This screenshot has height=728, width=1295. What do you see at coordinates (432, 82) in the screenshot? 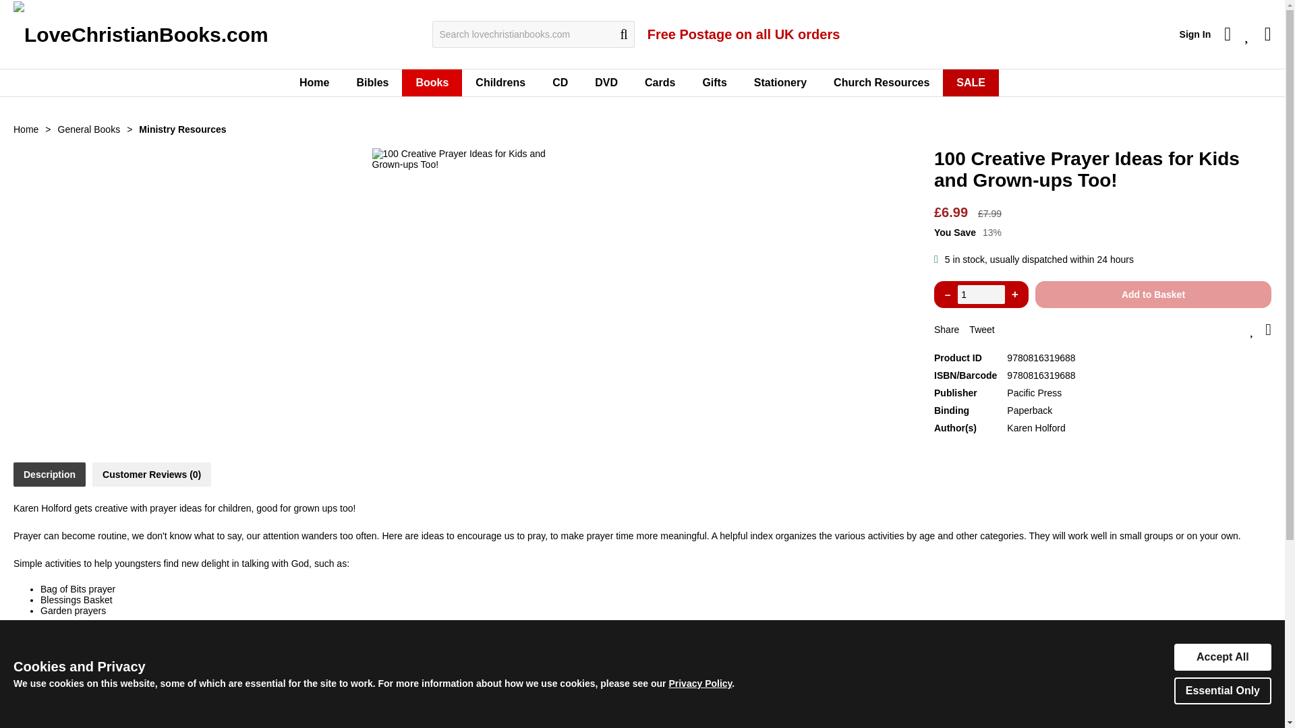
I see `Books` at bounding box center [432, 82].